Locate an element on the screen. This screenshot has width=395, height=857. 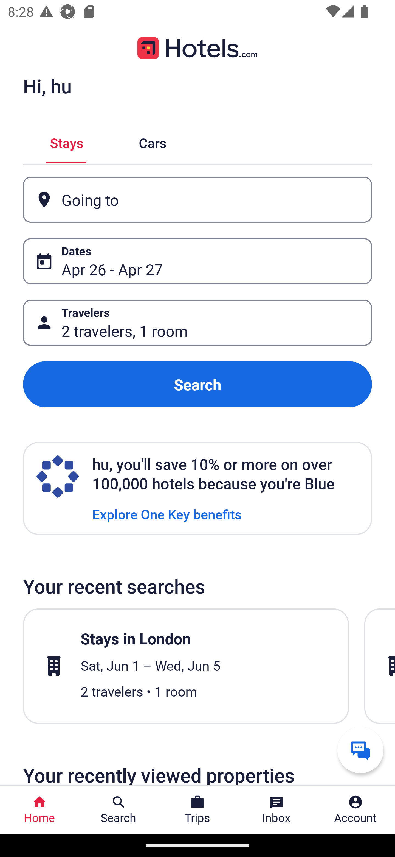
Dates Button Apr 26 - Apr 27 is located at coordinates (198, 261).